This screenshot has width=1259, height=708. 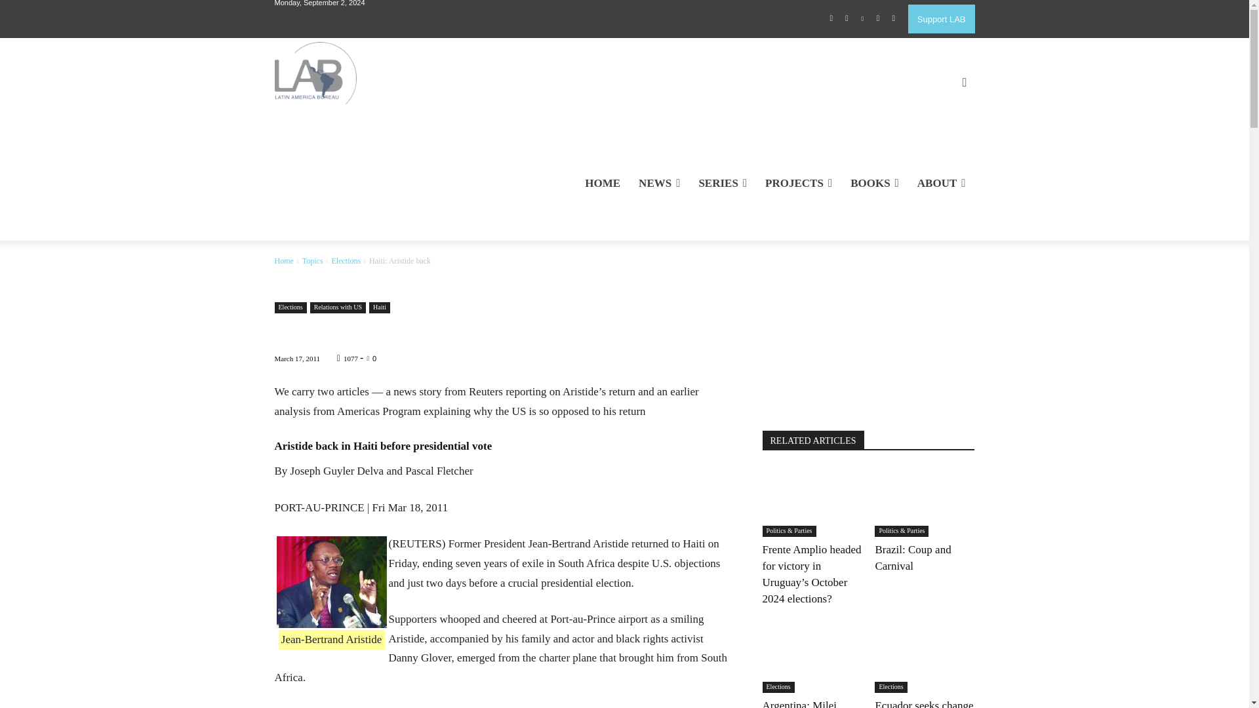 I want to click on Youtube, so click(x=893, y=19).